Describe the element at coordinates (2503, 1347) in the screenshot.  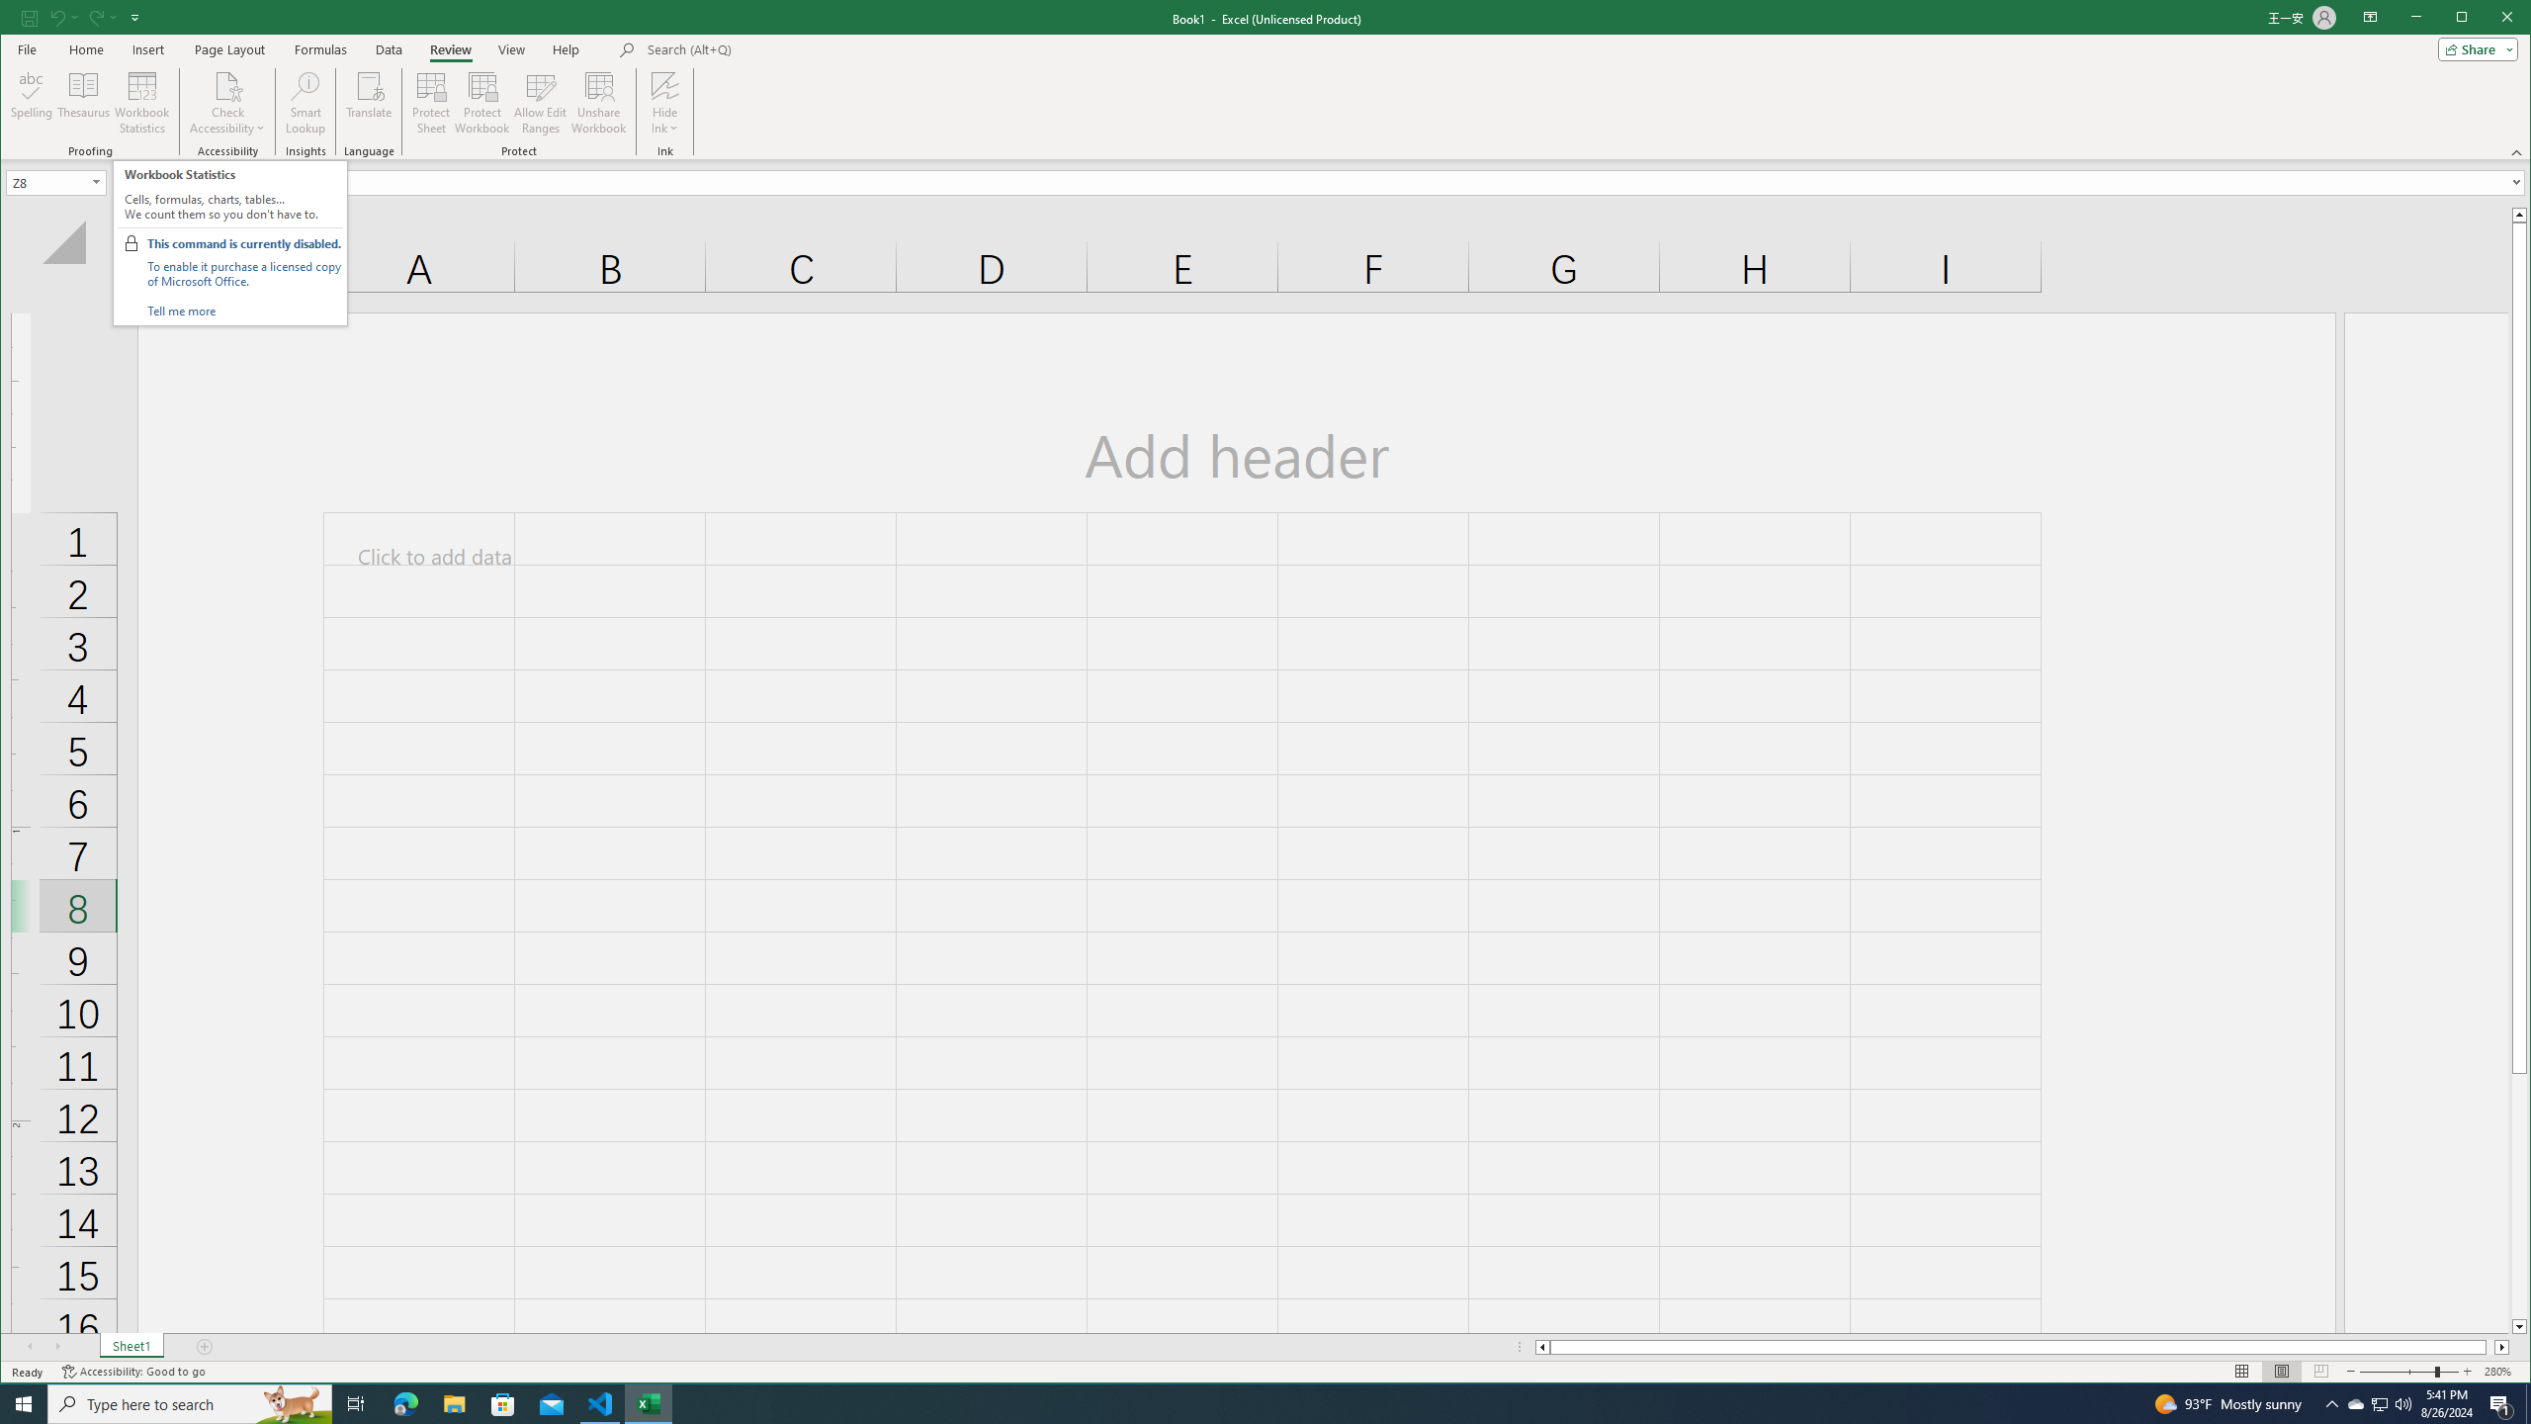
I see `Column right` at that location.